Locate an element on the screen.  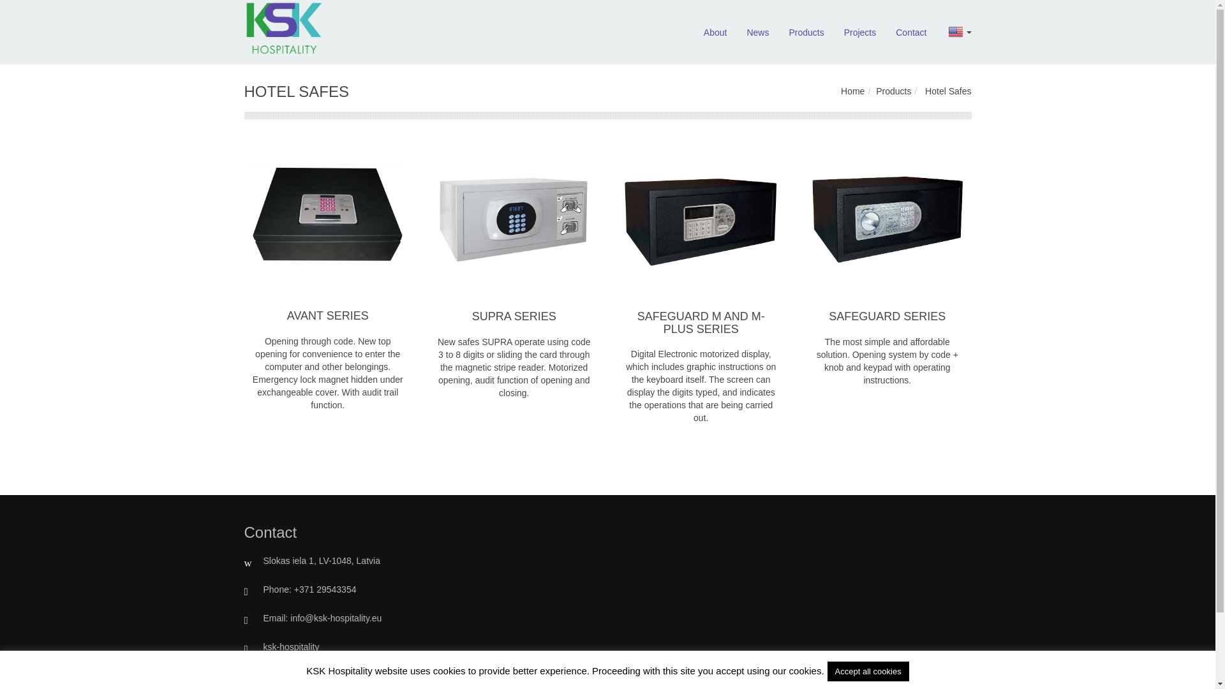
SAFEGUARD M AND M-PLUS SERIES is located at coordinates (701, 323).